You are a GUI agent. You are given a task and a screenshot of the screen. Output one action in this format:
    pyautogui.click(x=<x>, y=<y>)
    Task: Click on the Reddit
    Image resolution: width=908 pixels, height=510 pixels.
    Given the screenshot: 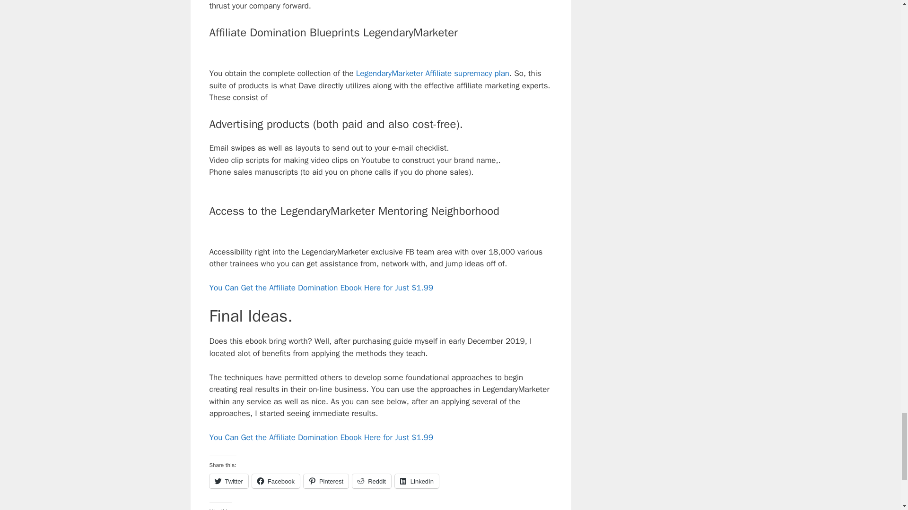 What is the action you would take?
    pyautogui.click(x=372, y=481)
    